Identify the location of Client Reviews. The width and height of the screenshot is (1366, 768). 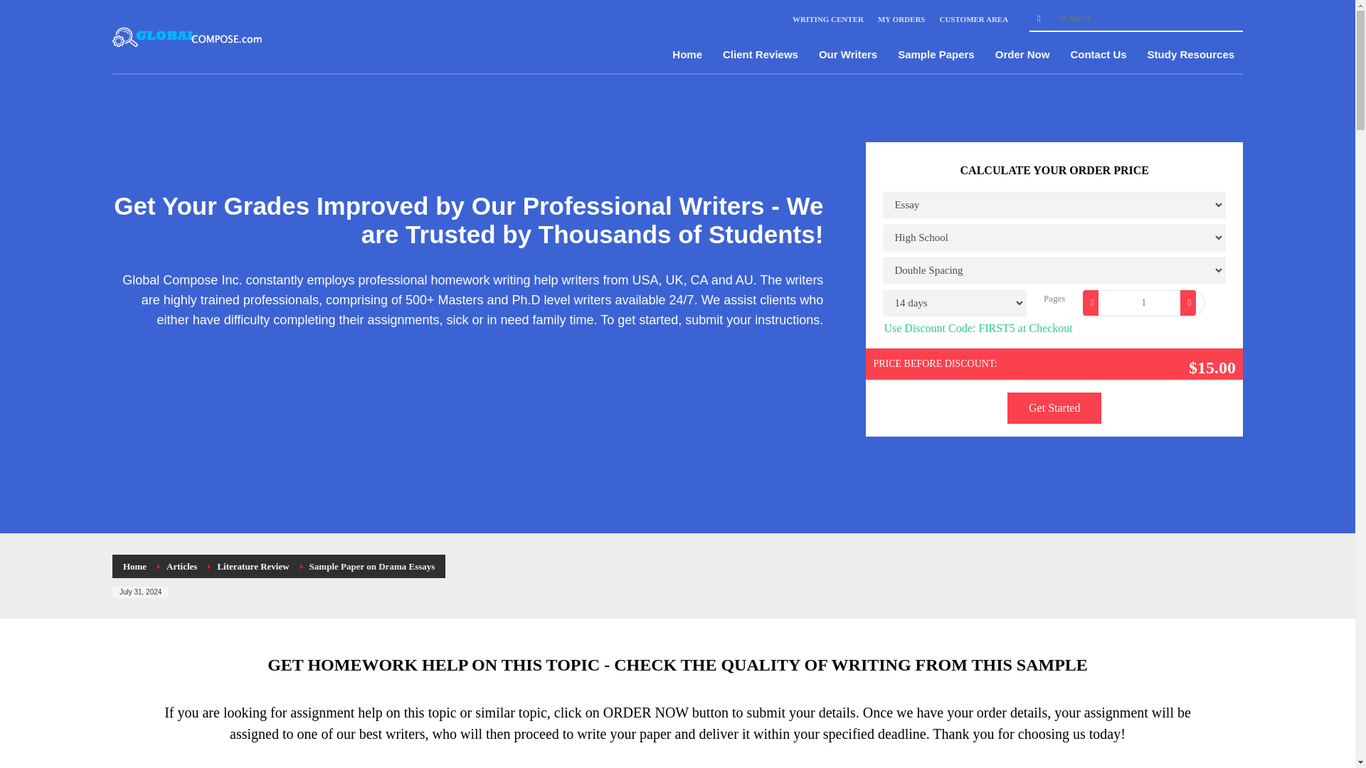
(761, 54).